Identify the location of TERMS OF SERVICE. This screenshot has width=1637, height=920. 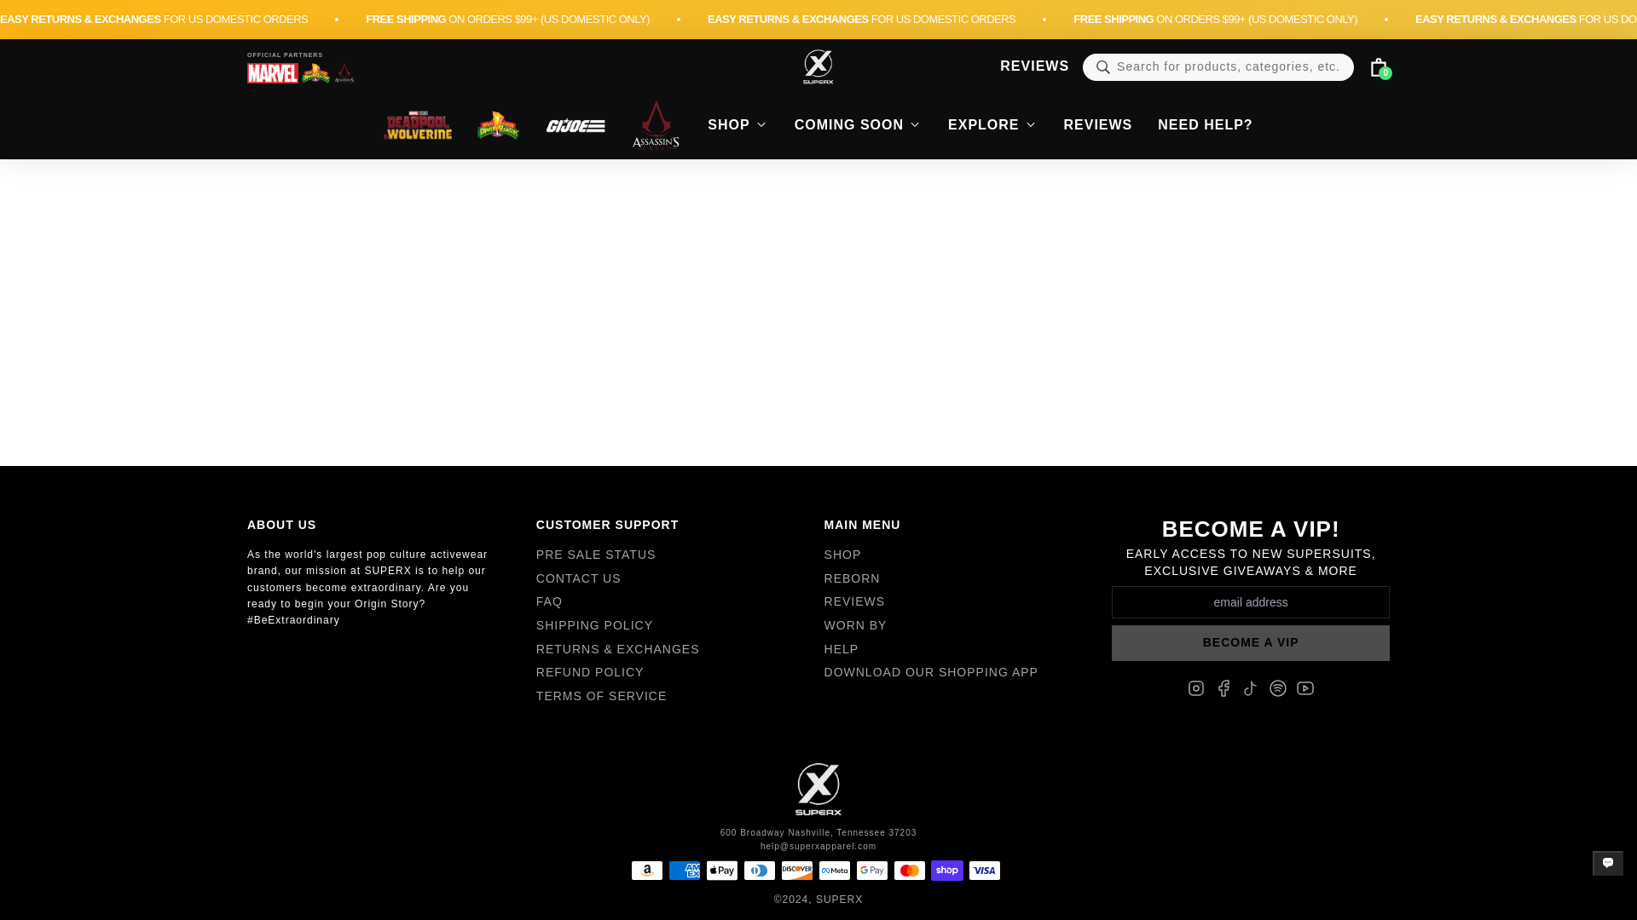
(675, 697).